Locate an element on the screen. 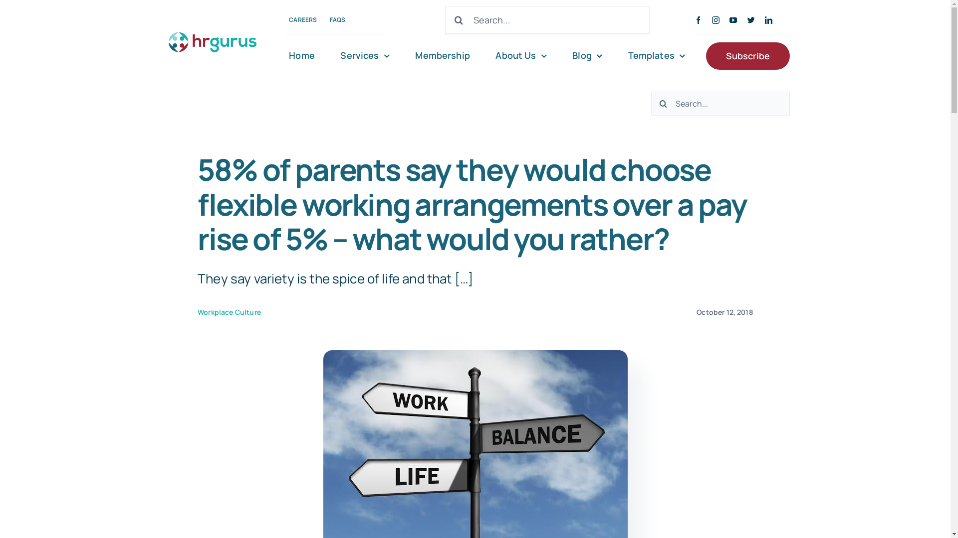 The height and width of the screenshot is (538, 958). Subscribe is located at coordinates (748, 56).